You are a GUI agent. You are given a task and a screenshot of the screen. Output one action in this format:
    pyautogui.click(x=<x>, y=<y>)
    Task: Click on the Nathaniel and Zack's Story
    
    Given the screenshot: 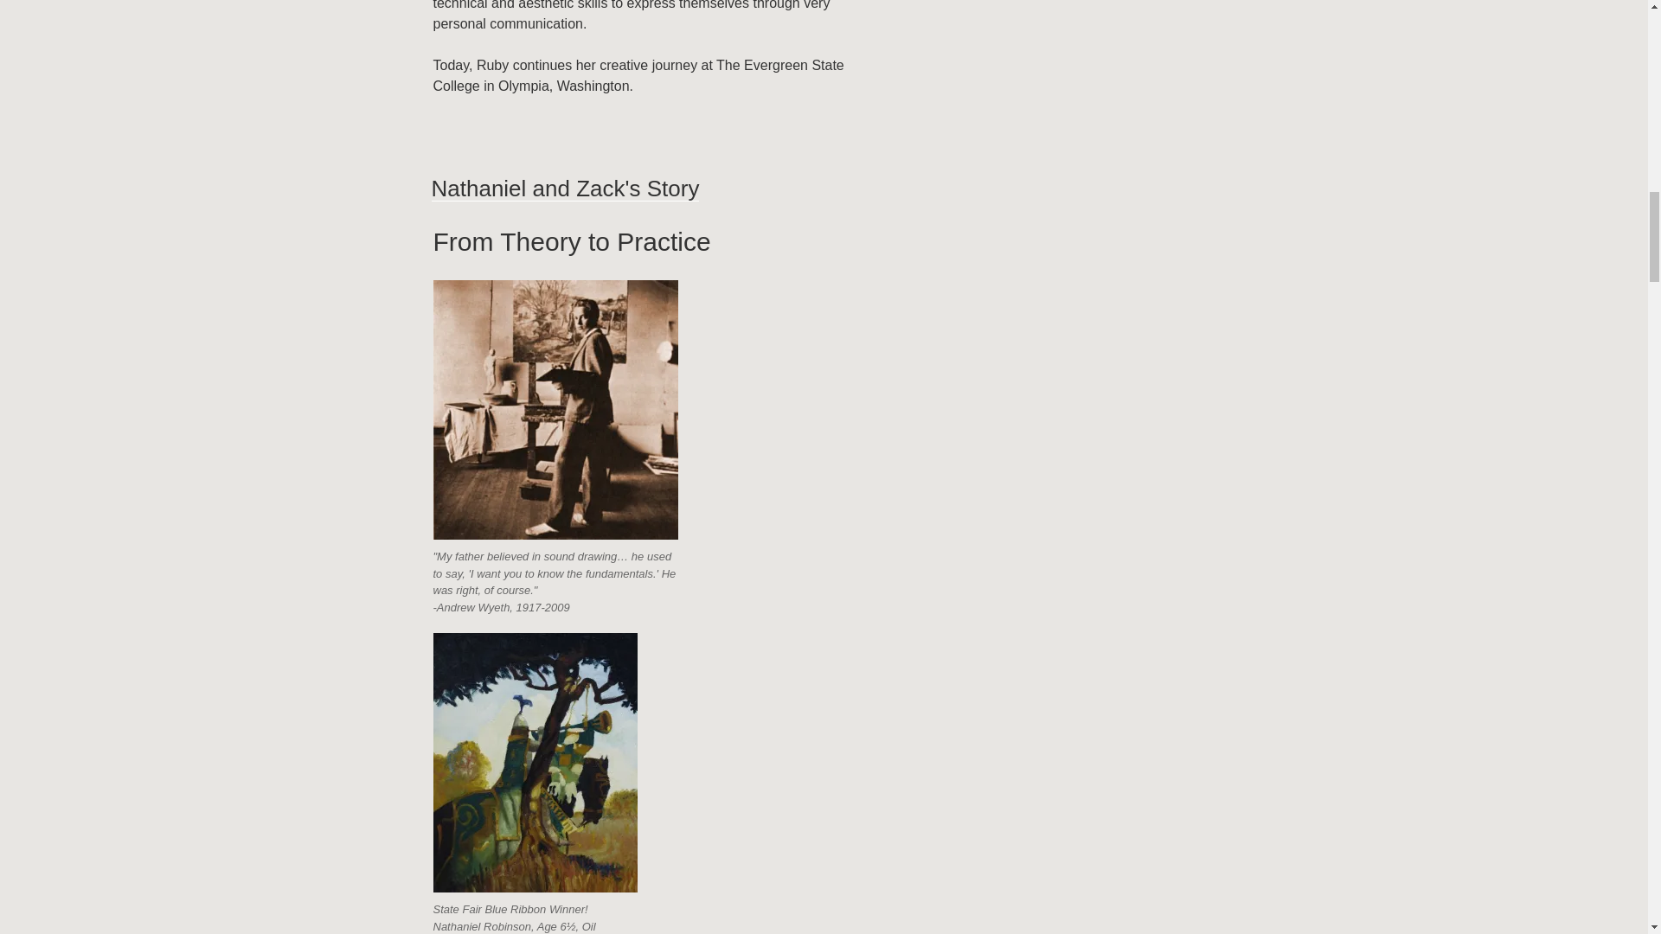 What is the action you would take?
    pyautogui.click(x=564, y=189)
    